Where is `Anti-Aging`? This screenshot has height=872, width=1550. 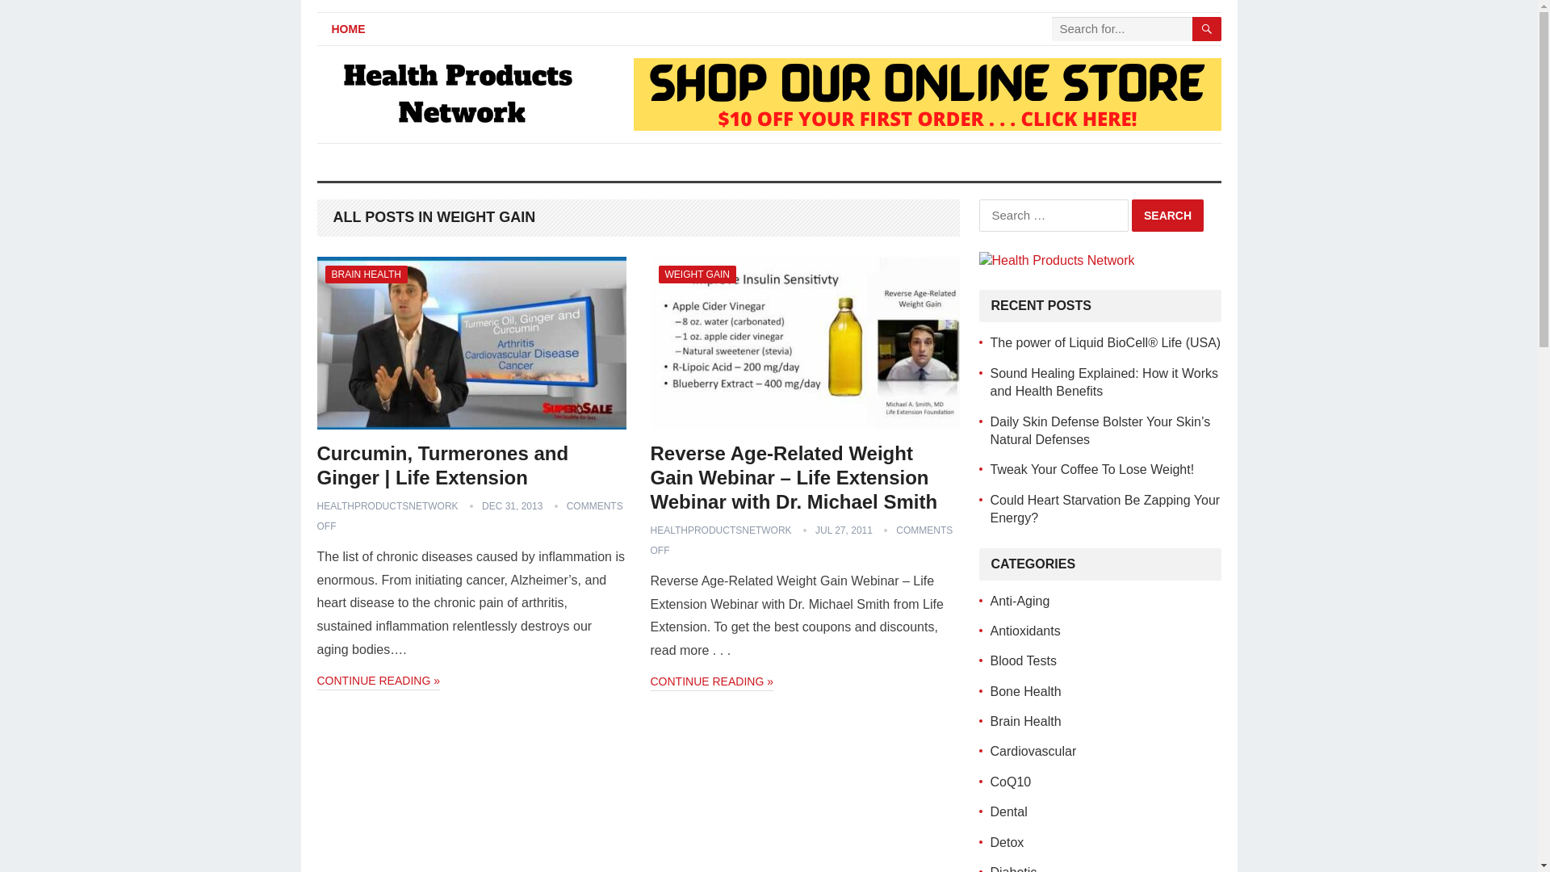 Anti-Aging is located at coordinates (1019, 601).